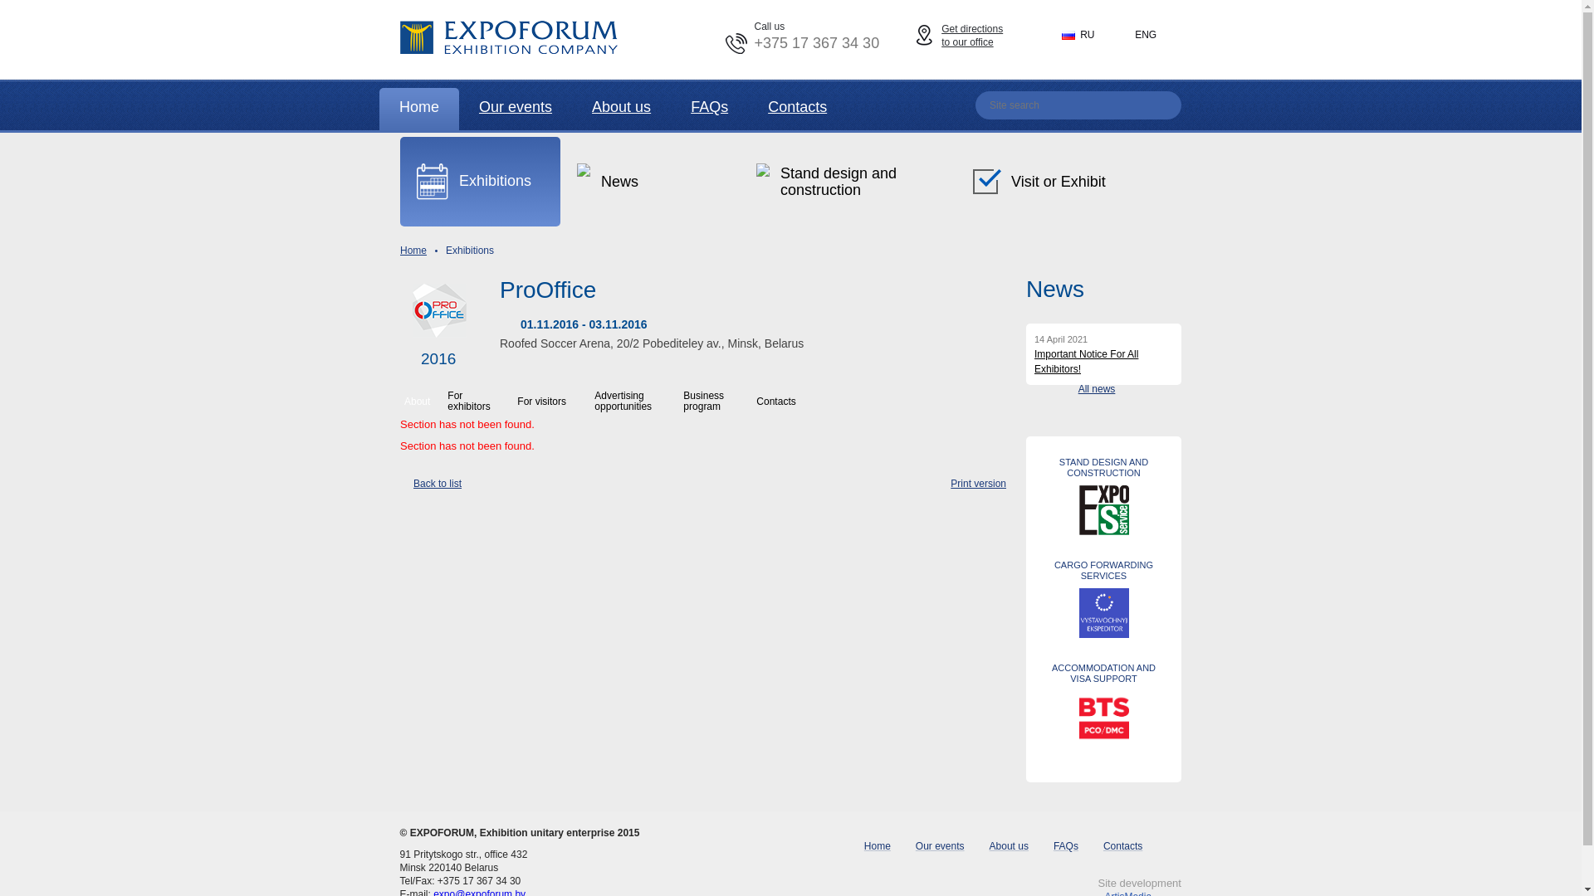 The image size is (1594, 896). Describe the element at coordinates (878, 846) in the screenshot. I see `Home` at that location.